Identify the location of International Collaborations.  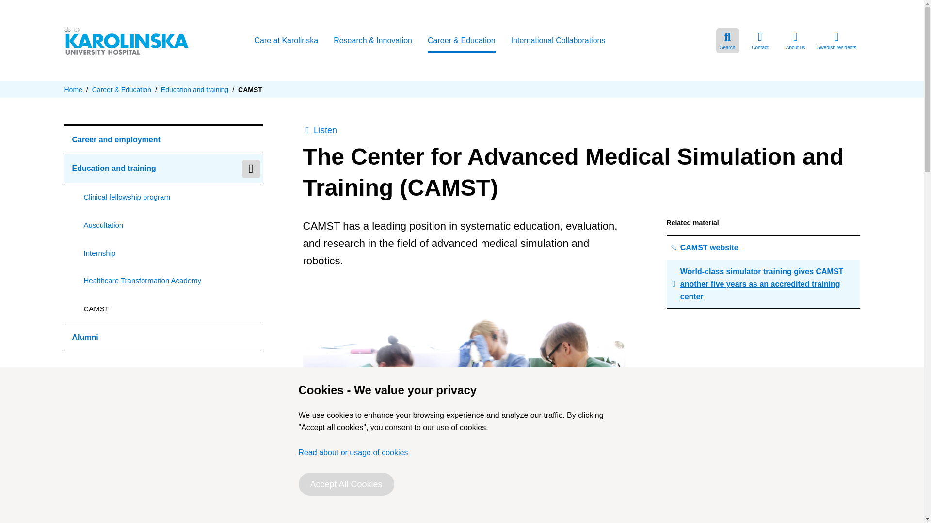
(559, 42).